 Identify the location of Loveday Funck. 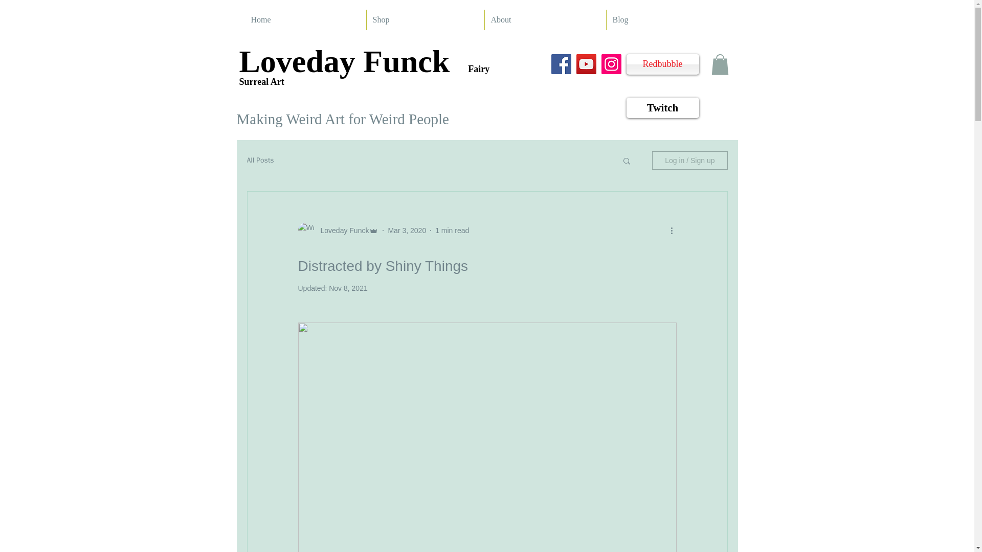
(342, 231).